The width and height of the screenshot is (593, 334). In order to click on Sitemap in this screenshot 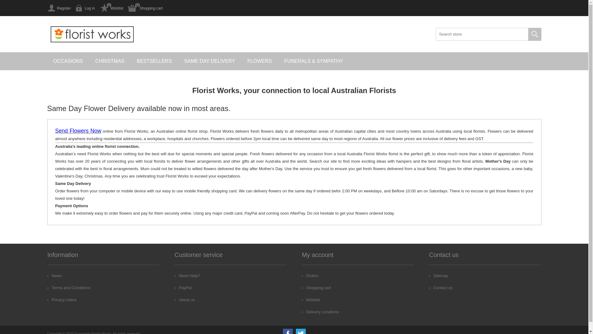, I will do `click(439, 276)`.